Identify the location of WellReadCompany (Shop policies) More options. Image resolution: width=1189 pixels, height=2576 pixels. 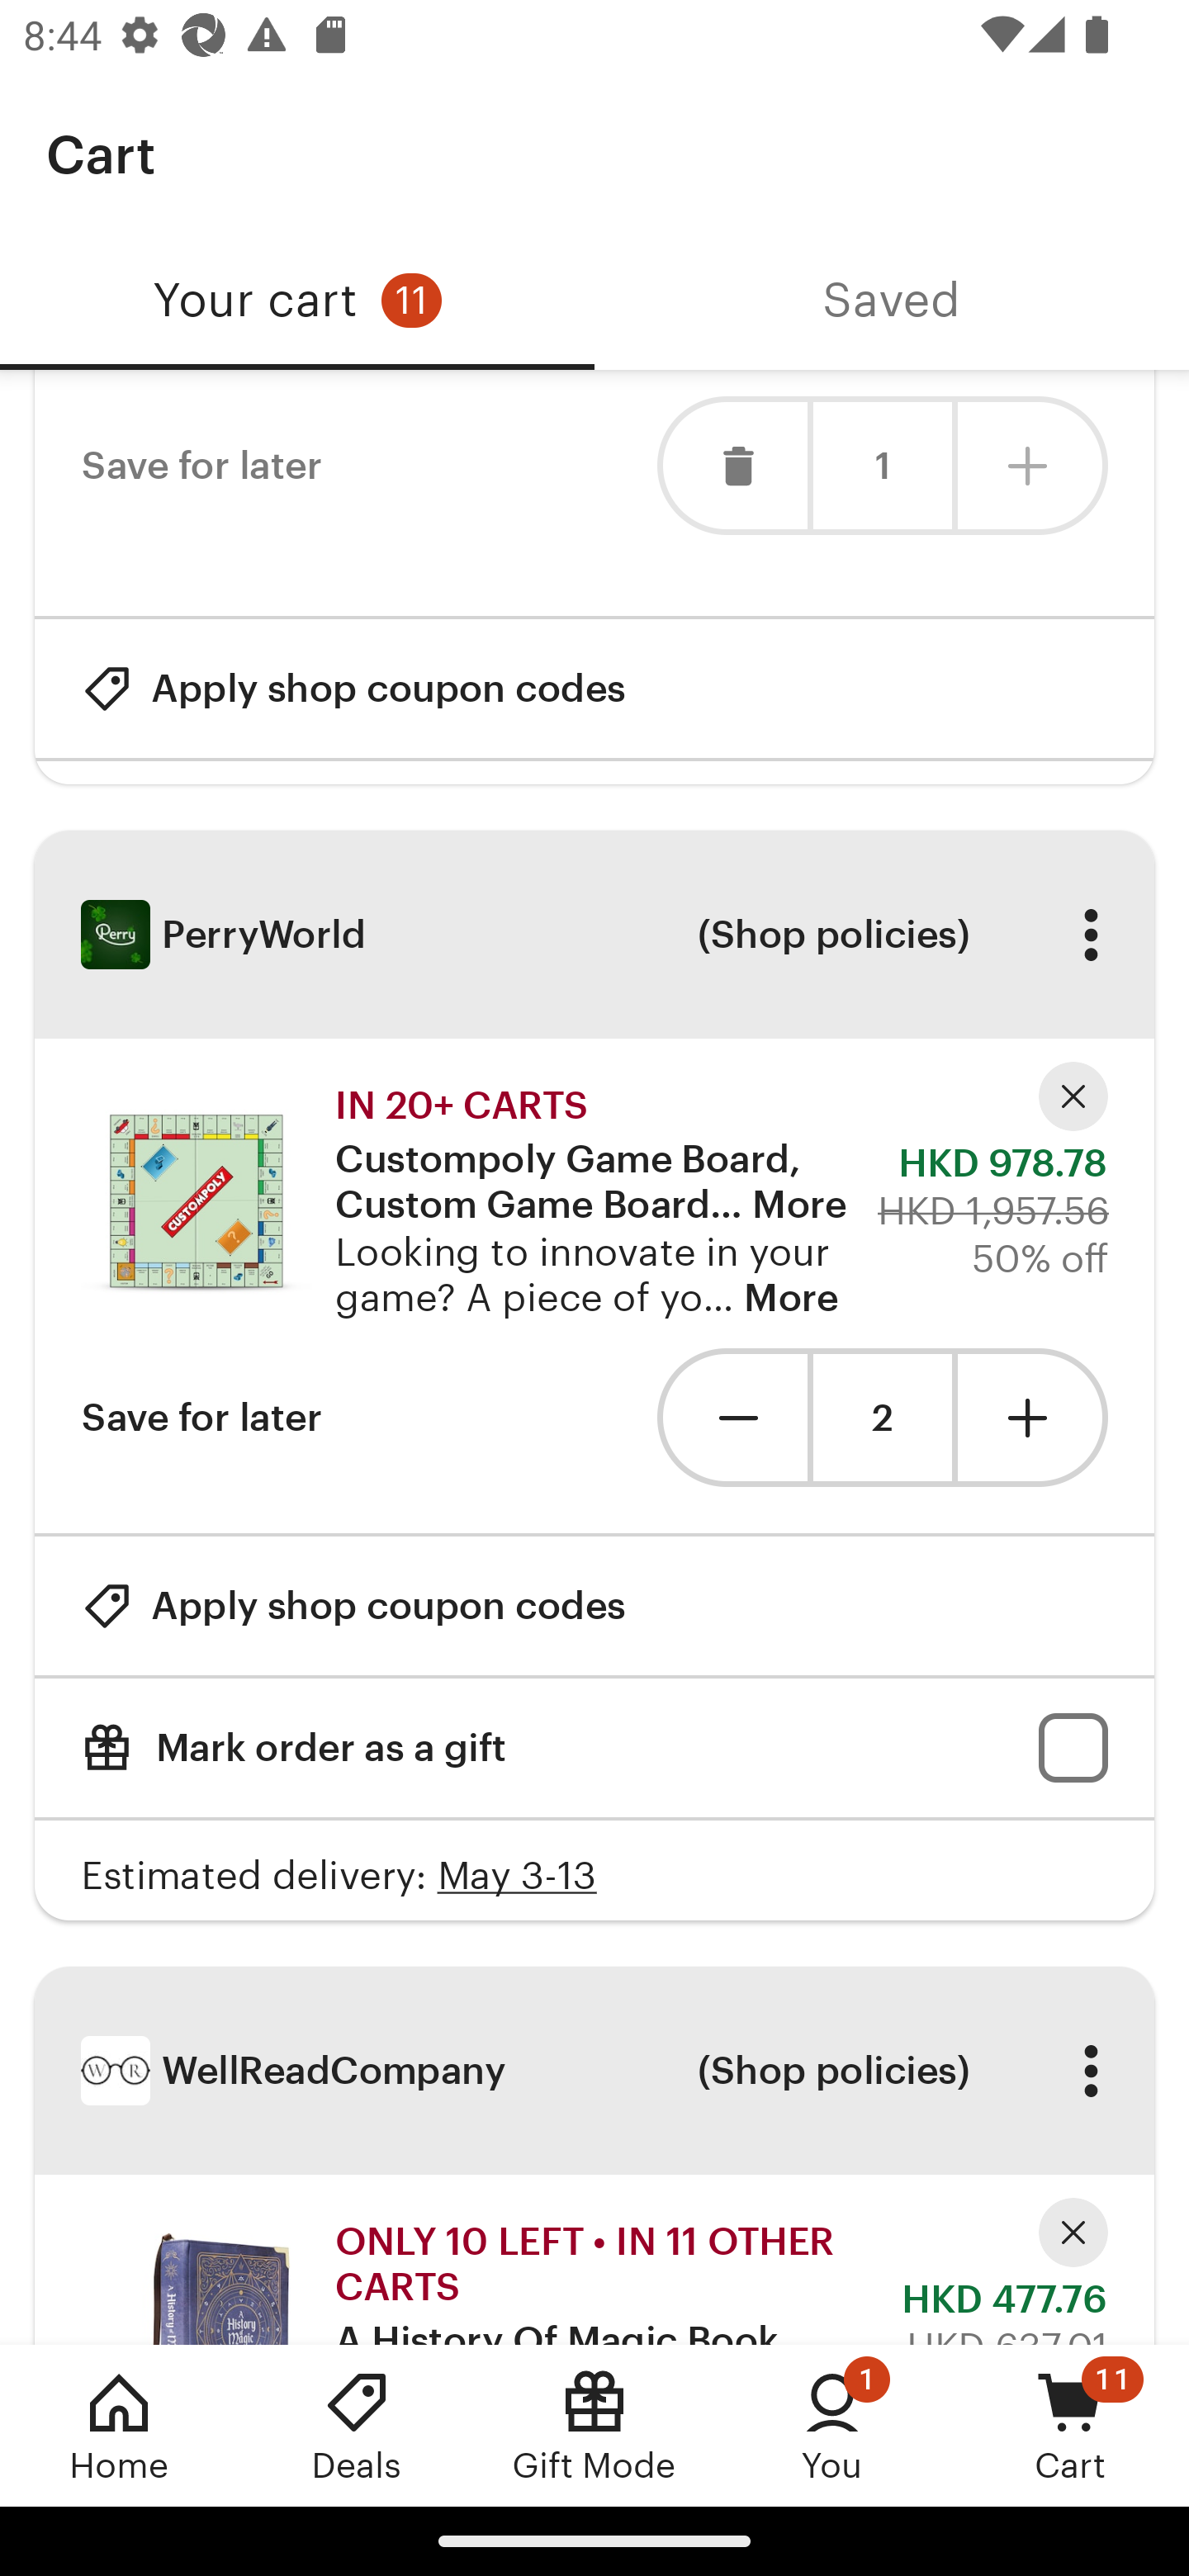
(594, 2069).